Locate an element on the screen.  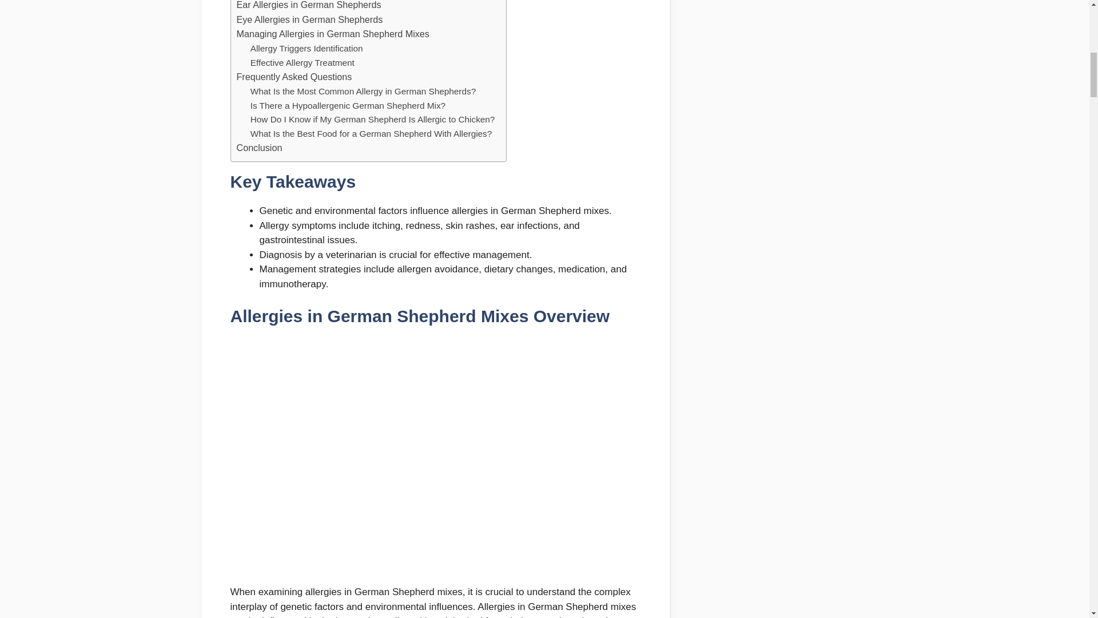
Effective Allergy Treatment is located at coordinates (302, 63).